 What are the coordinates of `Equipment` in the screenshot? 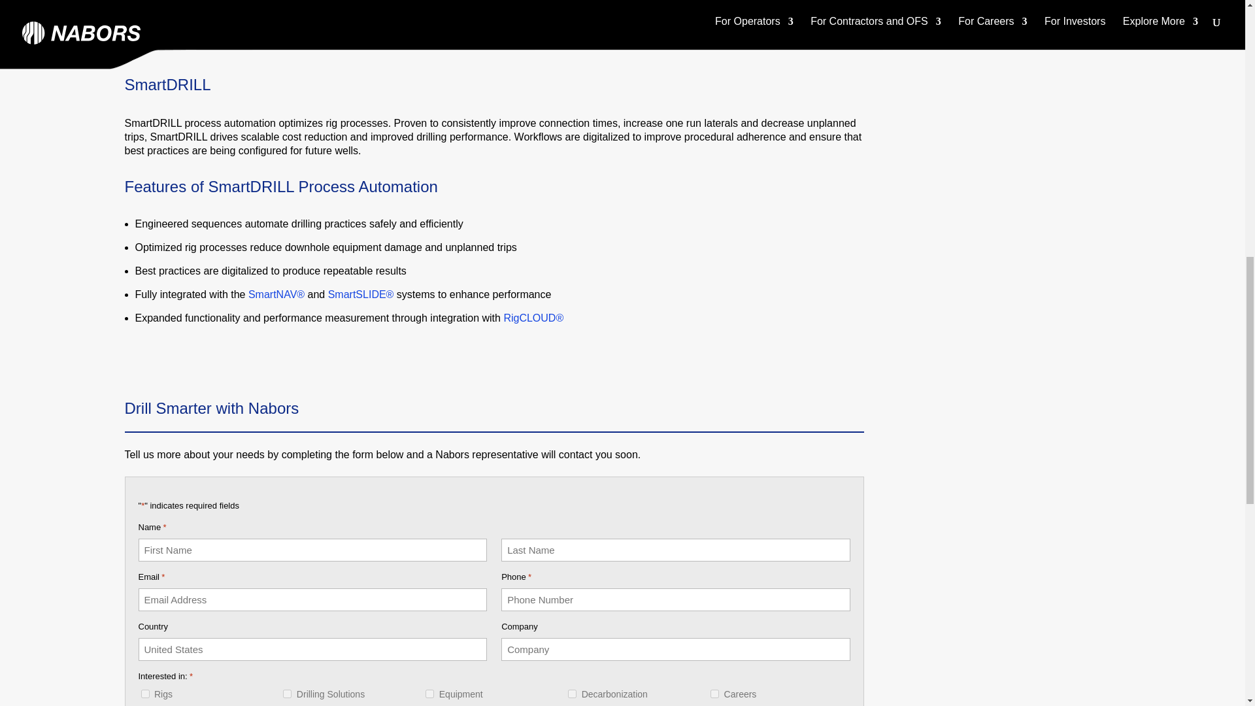 It's located at (429, 694).